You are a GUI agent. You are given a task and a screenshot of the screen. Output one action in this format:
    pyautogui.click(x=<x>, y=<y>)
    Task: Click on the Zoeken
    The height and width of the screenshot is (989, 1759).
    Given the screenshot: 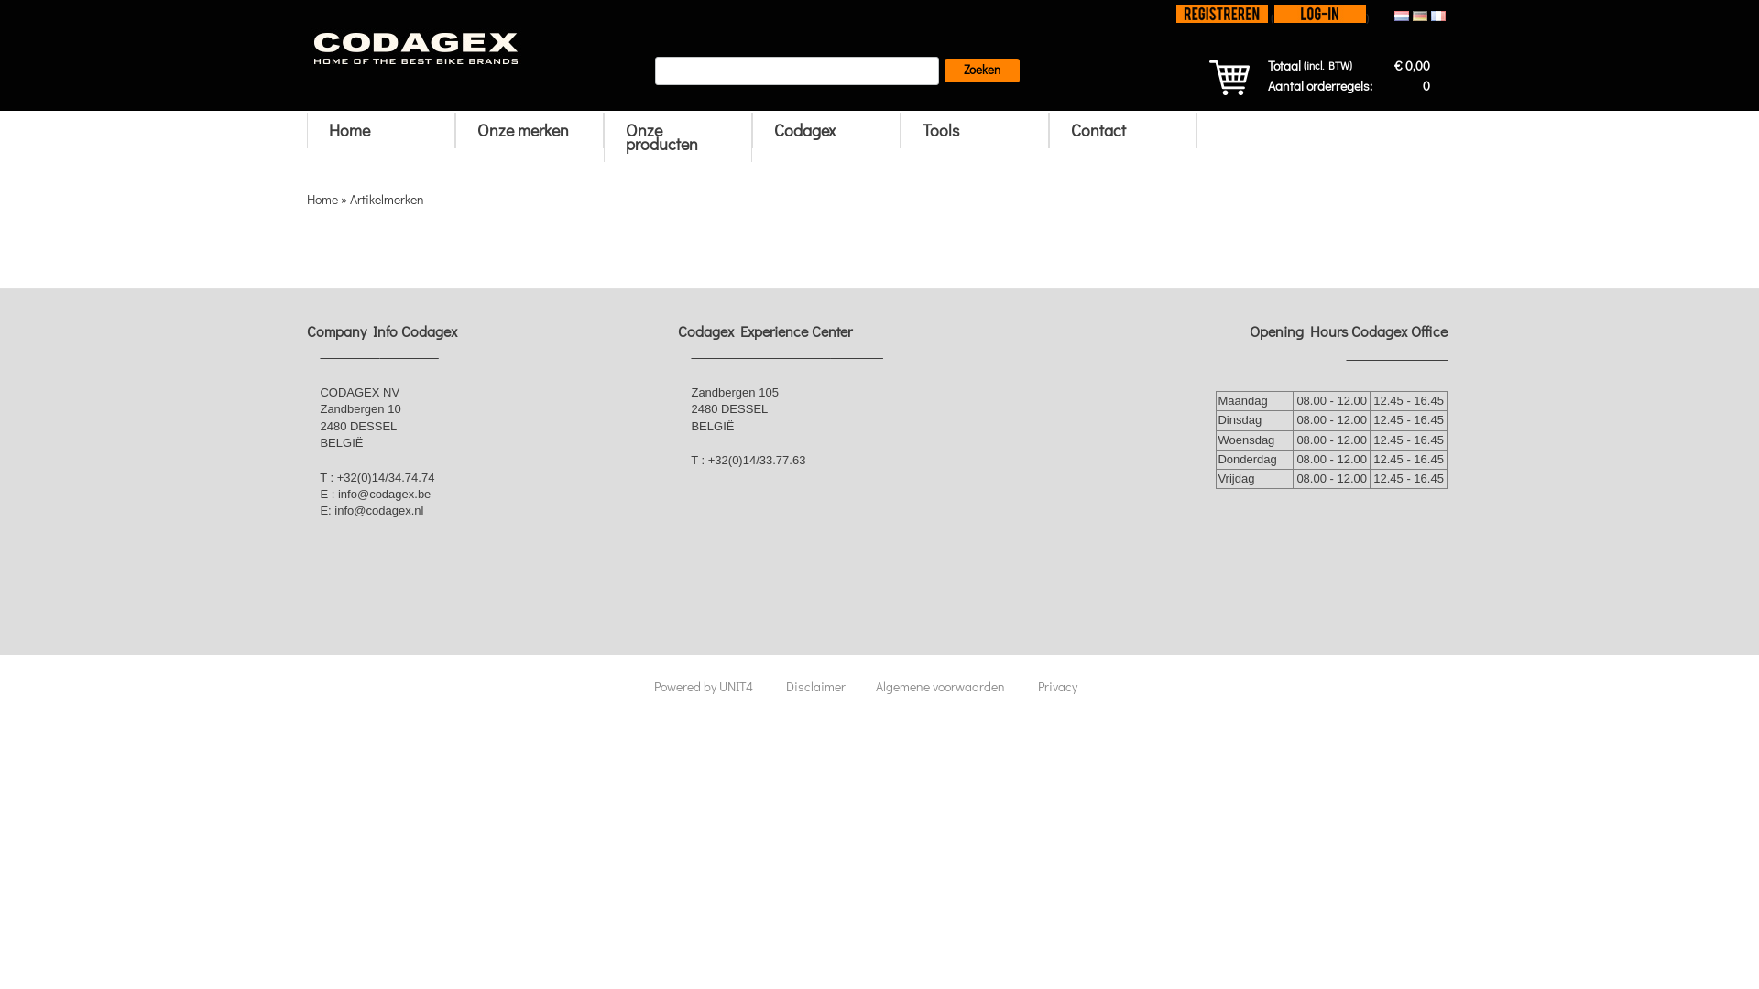 What is the action you would take?
    pyautogui.click(x=982, y=71)
    